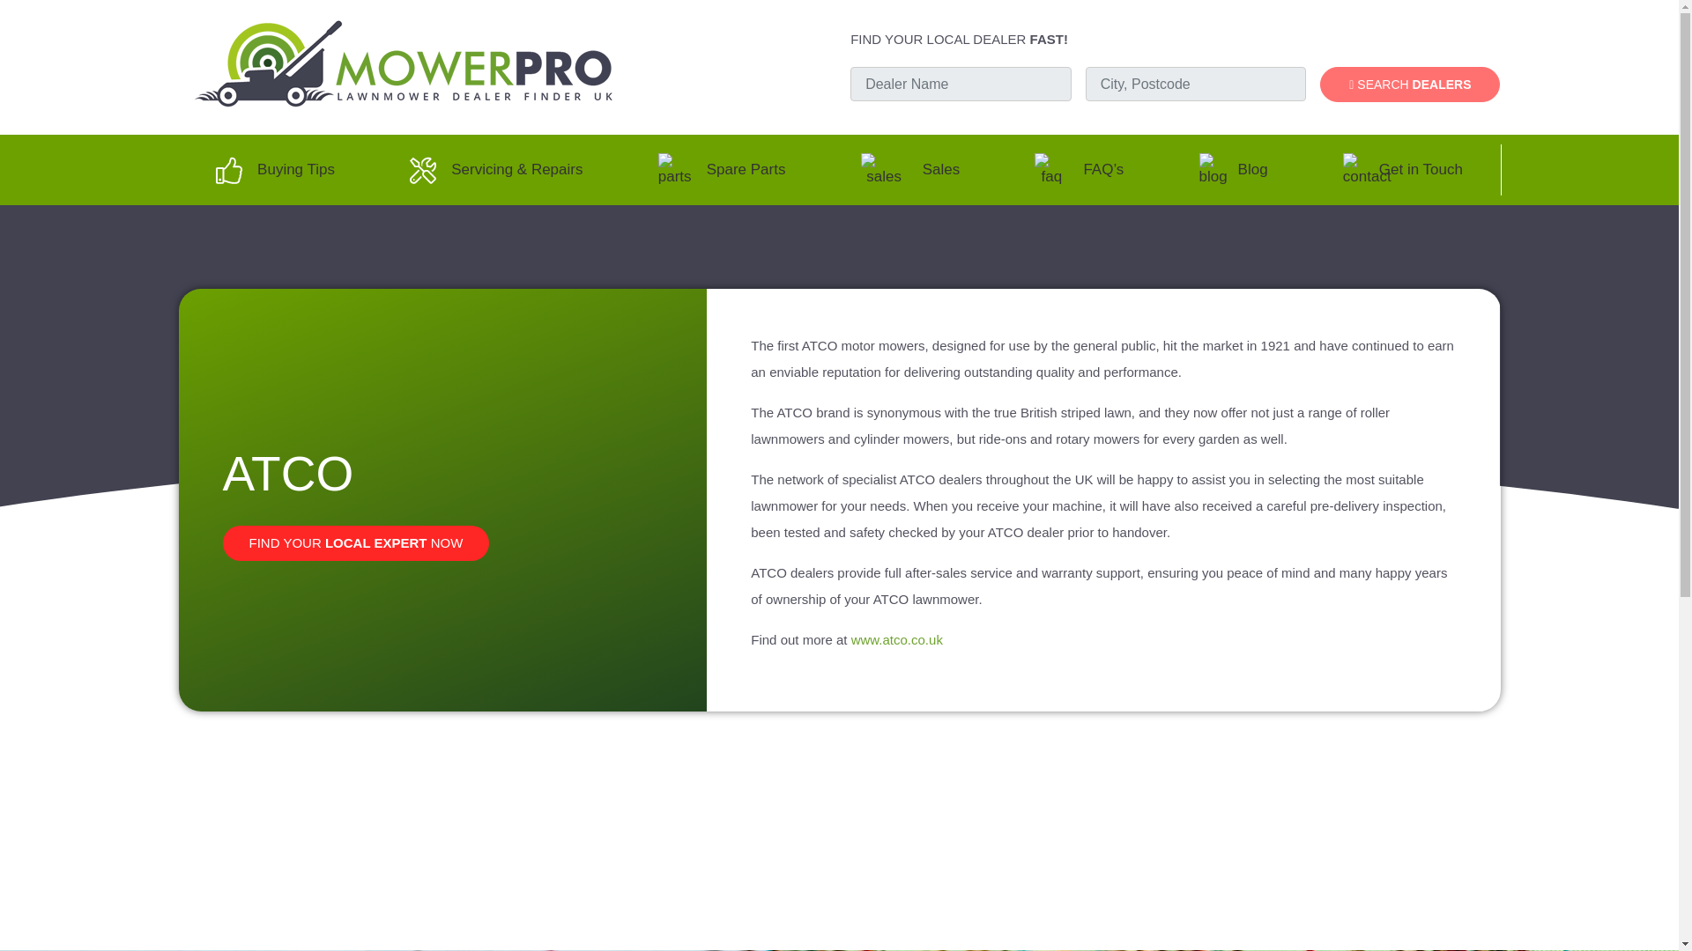 The image size is (1692, 951). Describe the element at coordinates (909, 170) in the screenshot. I see `Sales` at that location.